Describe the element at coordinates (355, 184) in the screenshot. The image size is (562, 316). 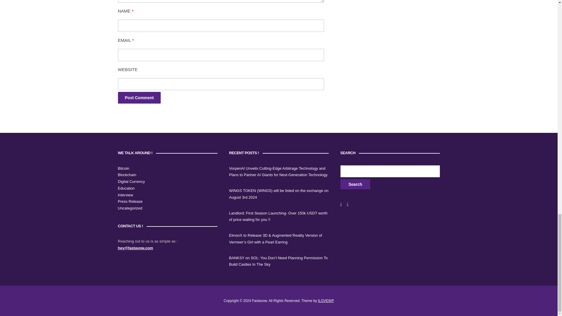
I see `Search` at that location.